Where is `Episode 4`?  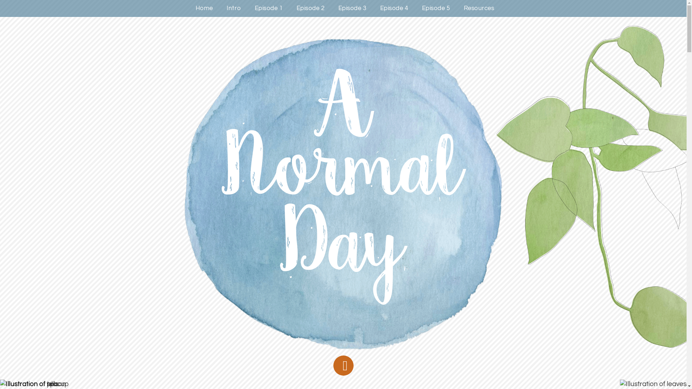
Episode 4 is located at coordinates (394, 9).